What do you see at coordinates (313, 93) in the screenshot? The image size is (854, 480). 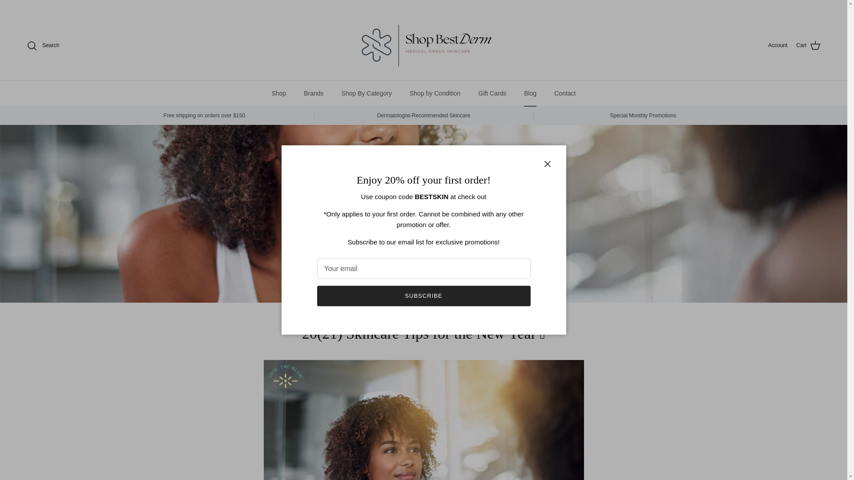 I see `Brands` at bounding box center [313, 93].